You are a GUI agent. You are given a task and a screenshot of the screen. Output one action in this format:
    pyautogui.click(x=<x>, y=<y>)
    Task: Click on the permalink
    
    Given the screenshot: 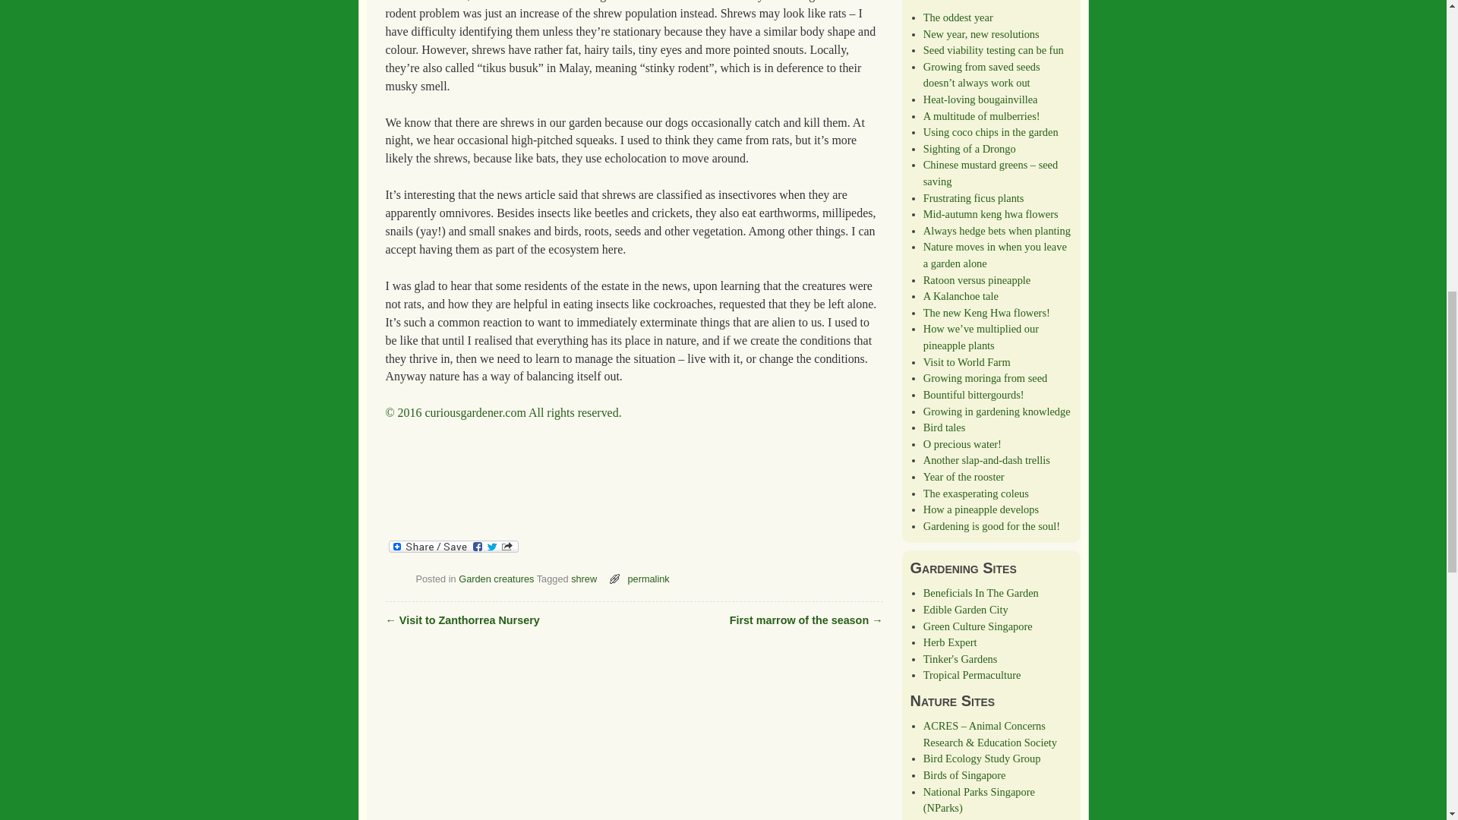 What is the action you would take?
    pyautogui.click(x=648, y=579)
    